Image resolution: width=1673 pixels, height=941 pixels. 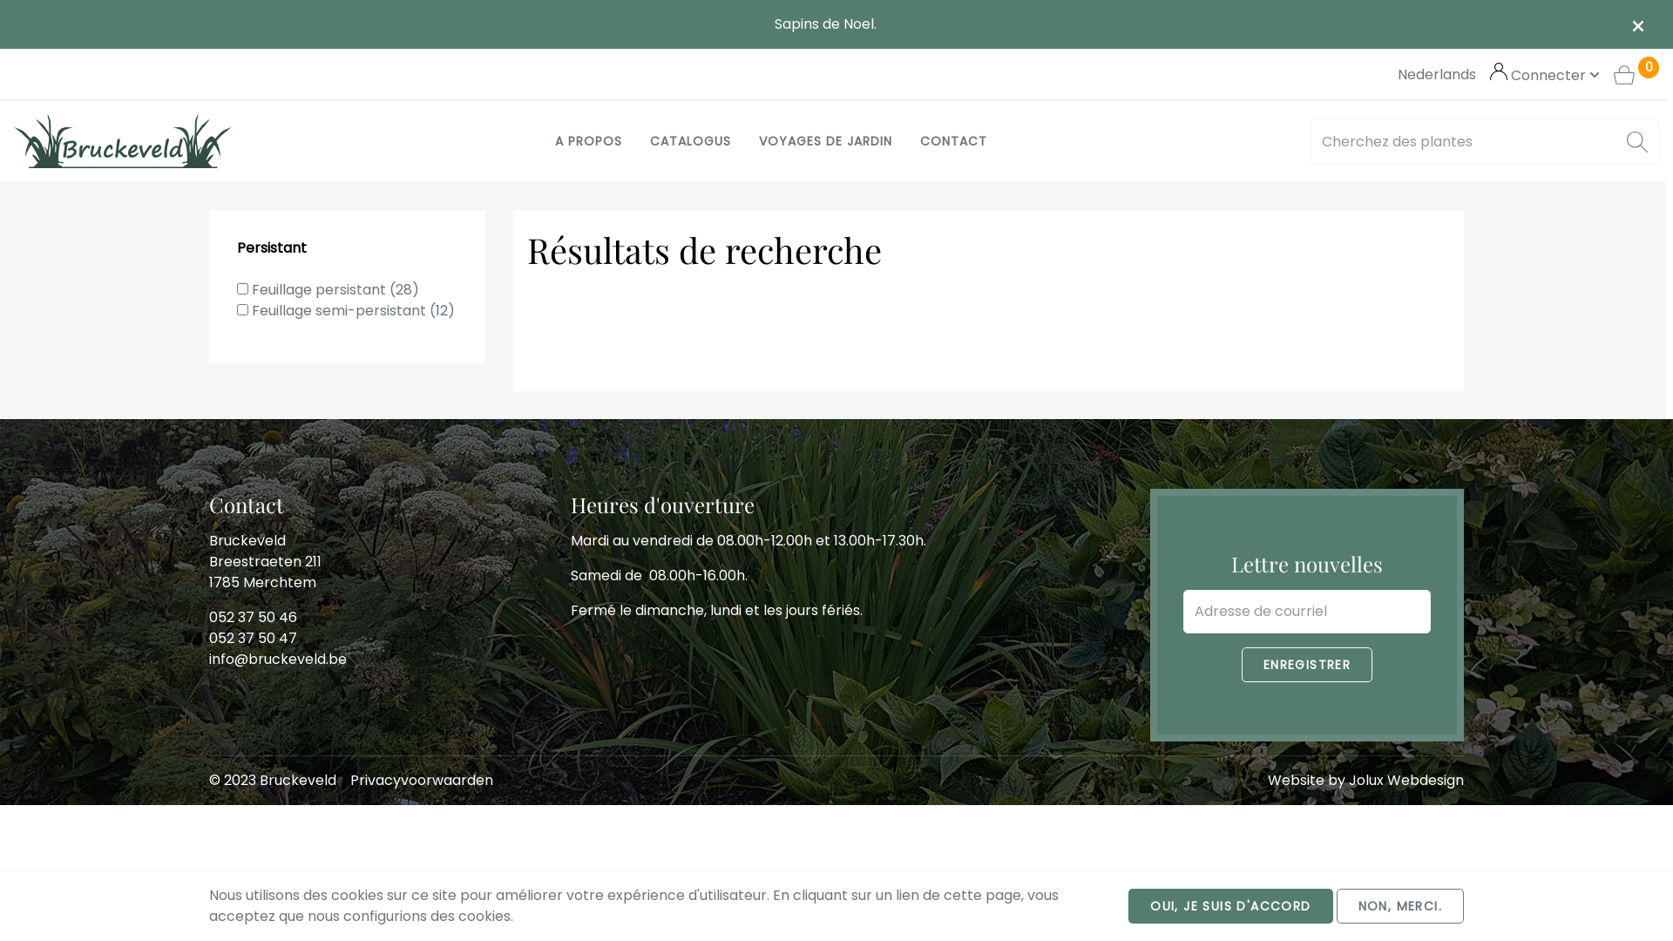 I want to click on VOYAGES DE JARDIN, so click(x=826, y=141).